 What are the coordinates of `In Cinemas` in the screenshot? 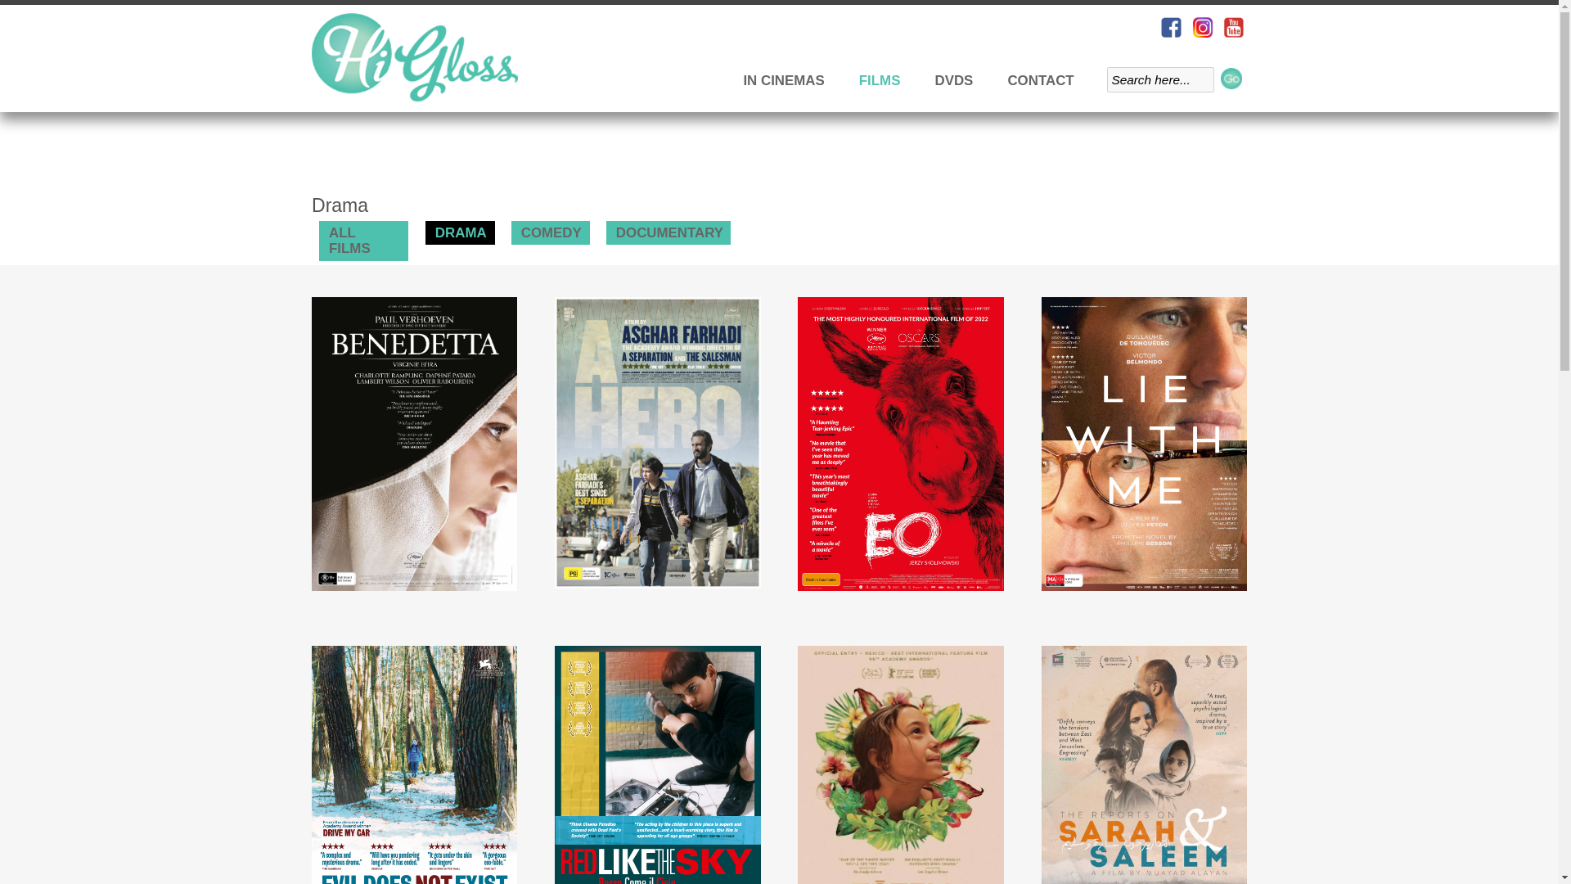 It's located at (784, 80).